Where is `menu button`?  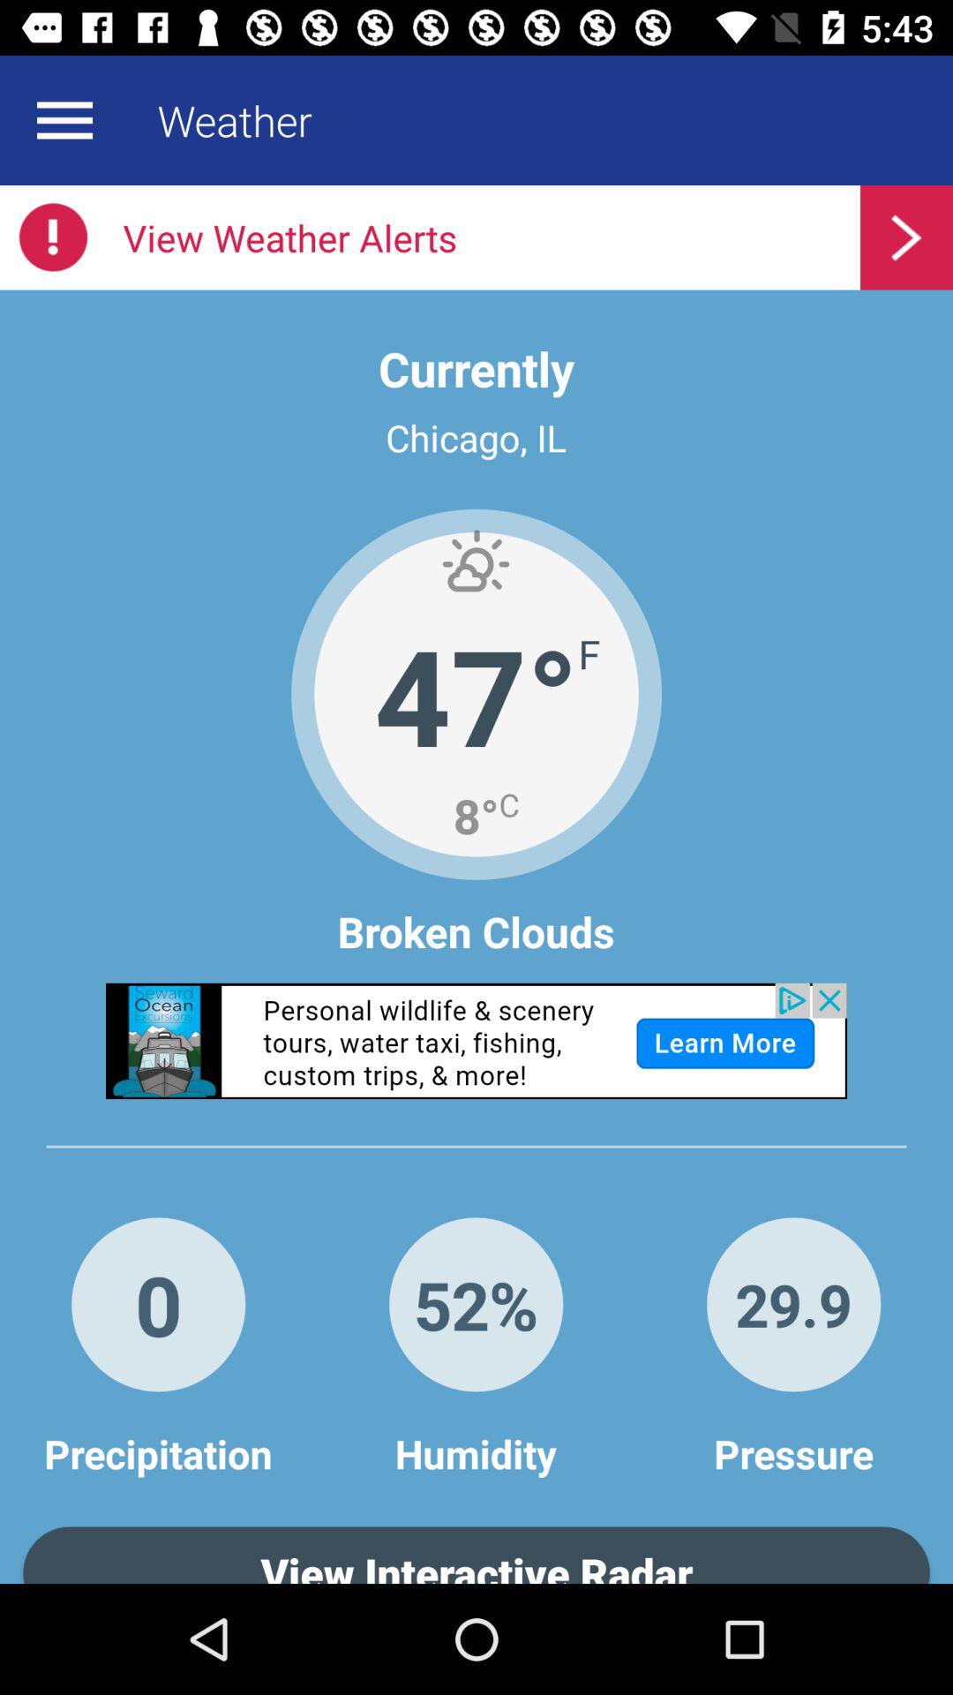
menu button is located at coordinates (64, 120).